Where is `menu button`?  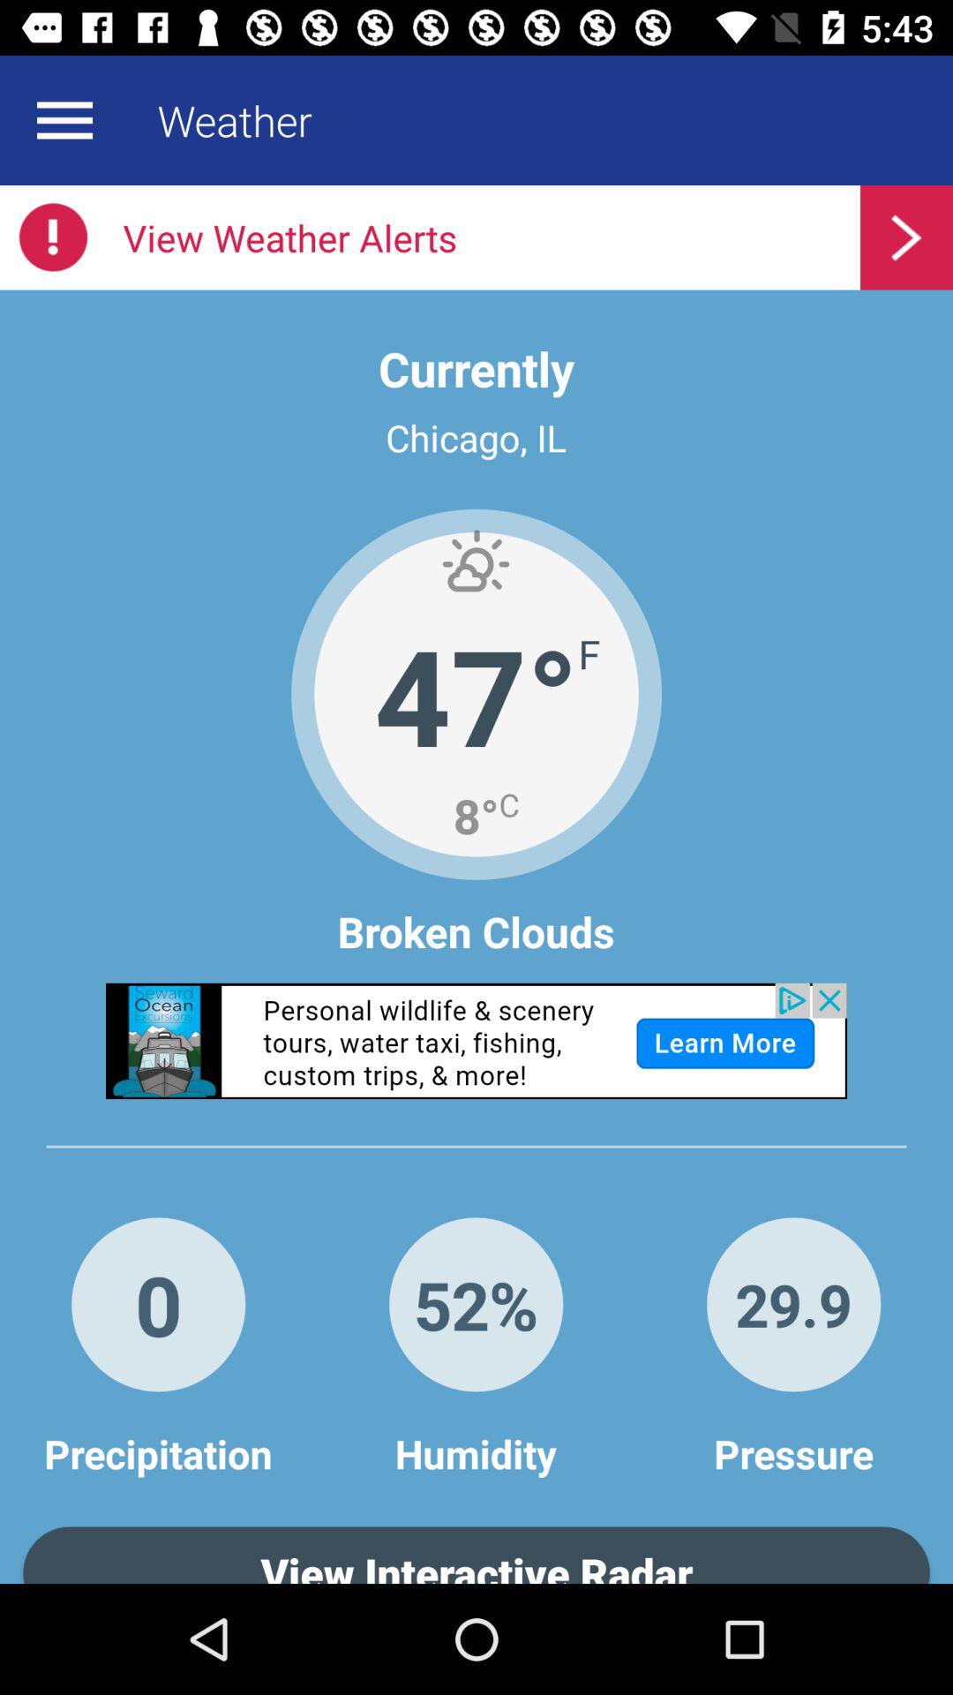
menu button is located at coordinates (64, 120).